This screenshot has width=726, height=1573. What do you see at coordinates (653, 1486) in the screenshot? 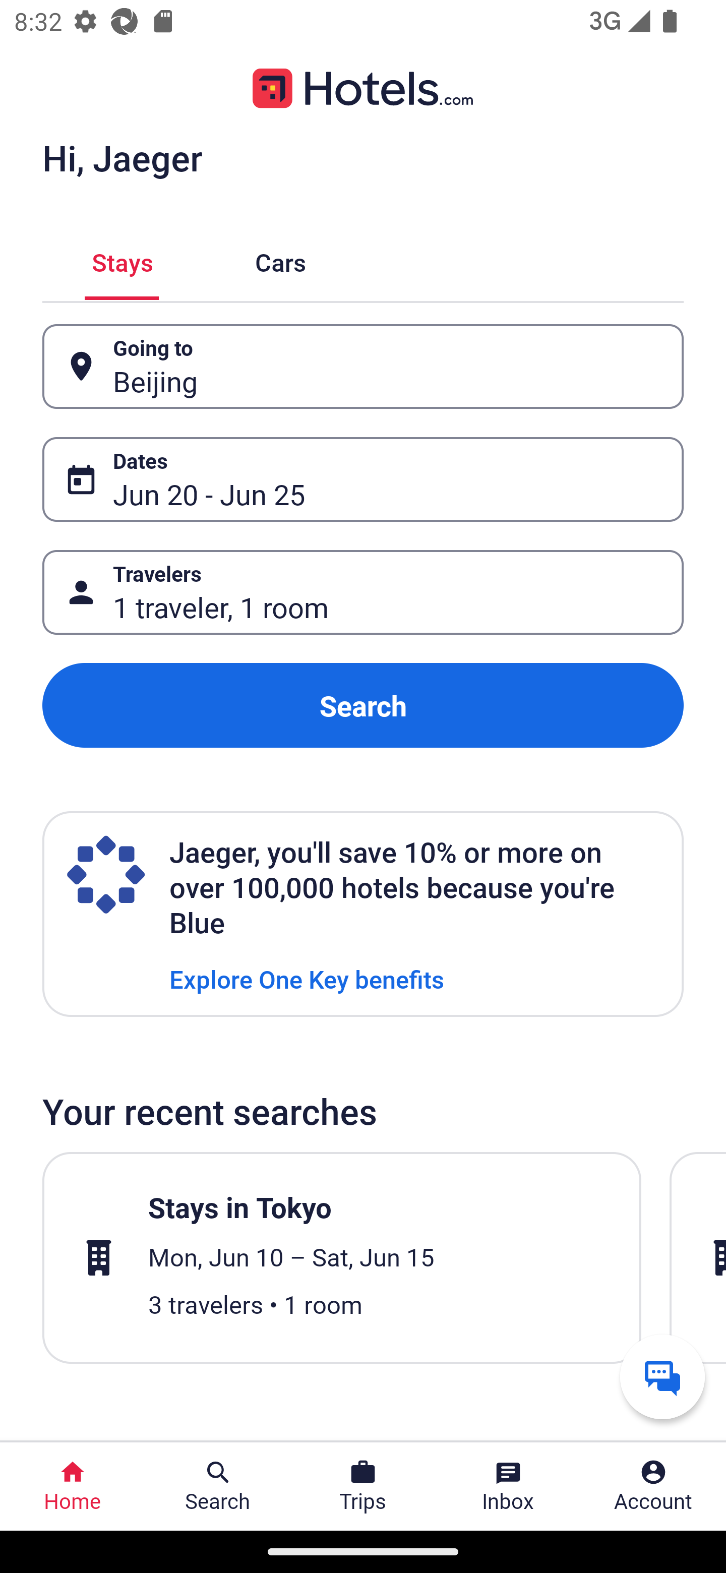
I see `Account Profile. Button` at bounding box center [653, 1486].